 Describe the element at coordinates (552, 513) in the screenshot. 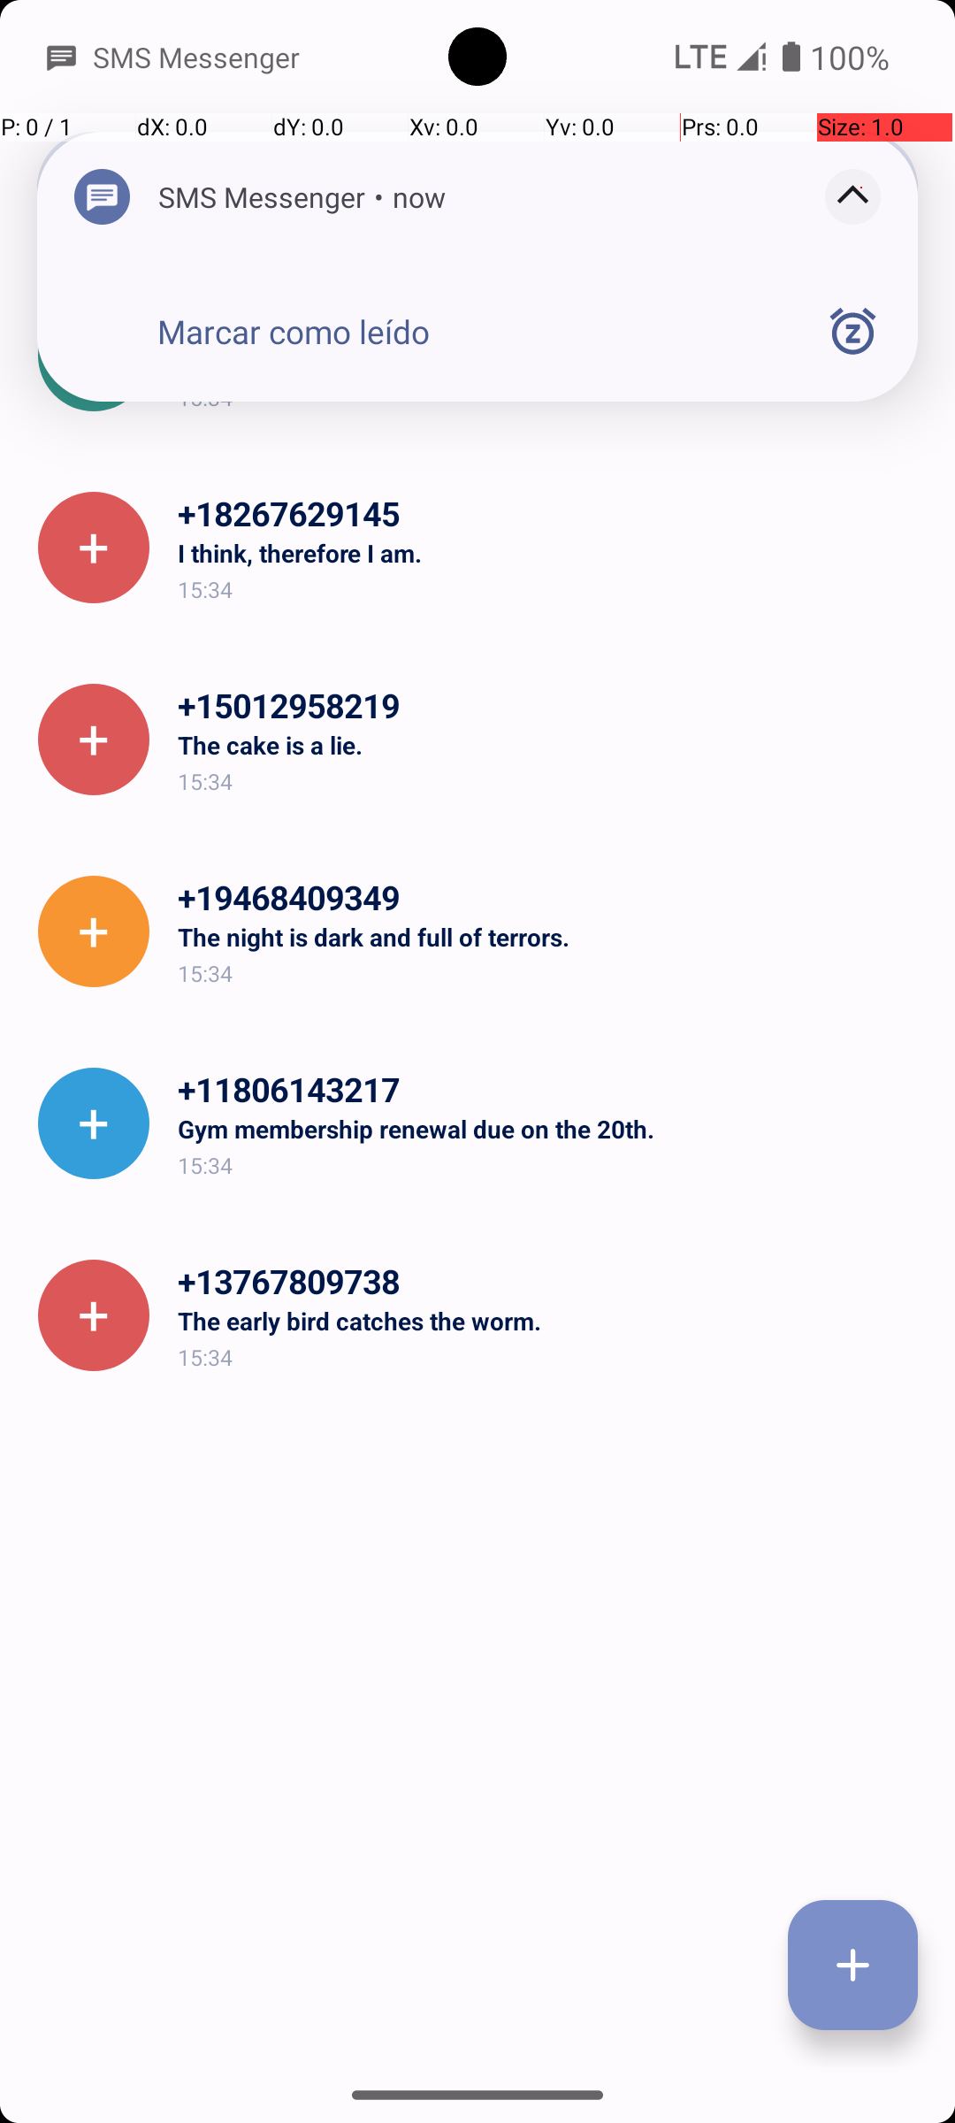

I see `+18267629145` at that location.